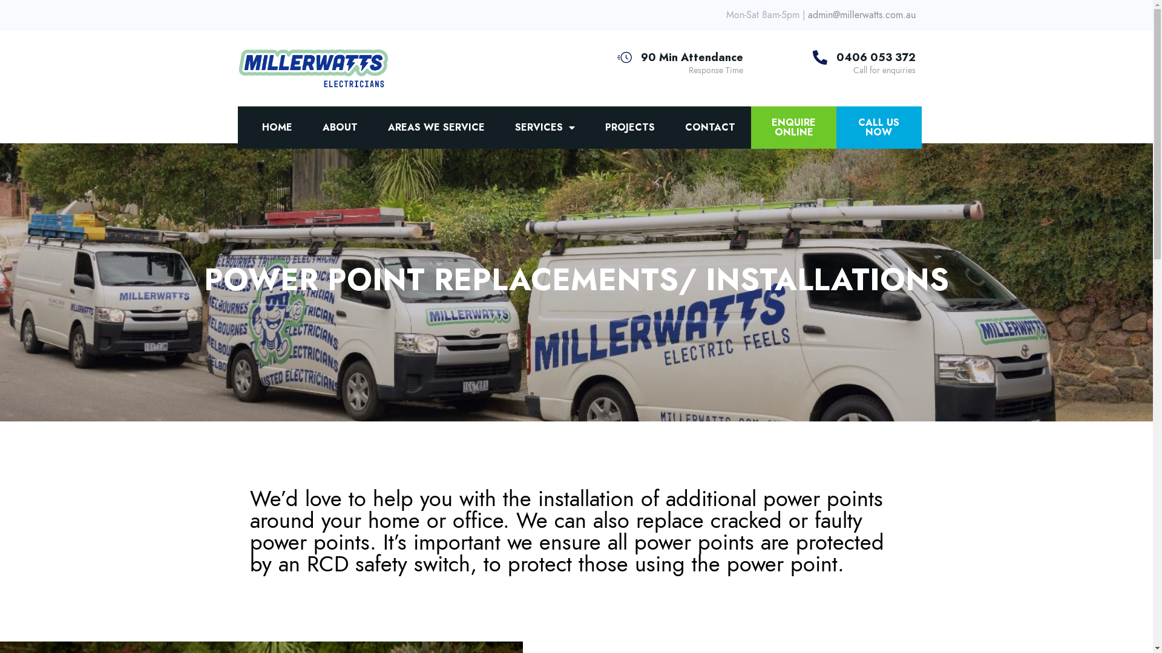  I want to click on ENQUIRE ONLINE, so click(794, 128).